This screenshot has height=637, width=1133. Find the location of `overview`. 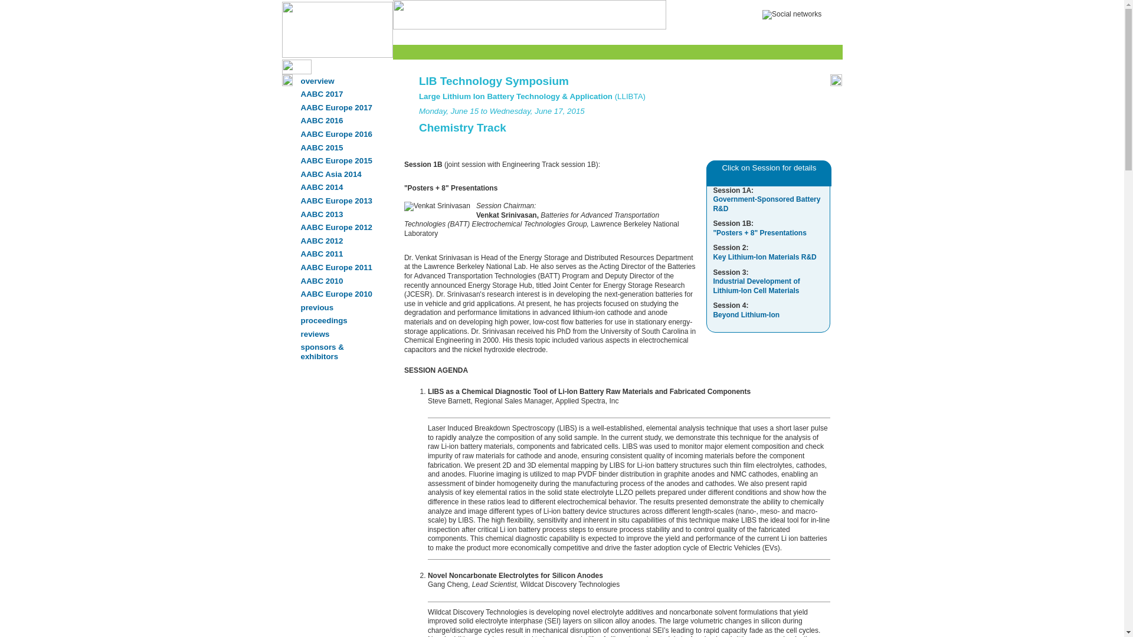

overview is located at coordinates (338, 81).